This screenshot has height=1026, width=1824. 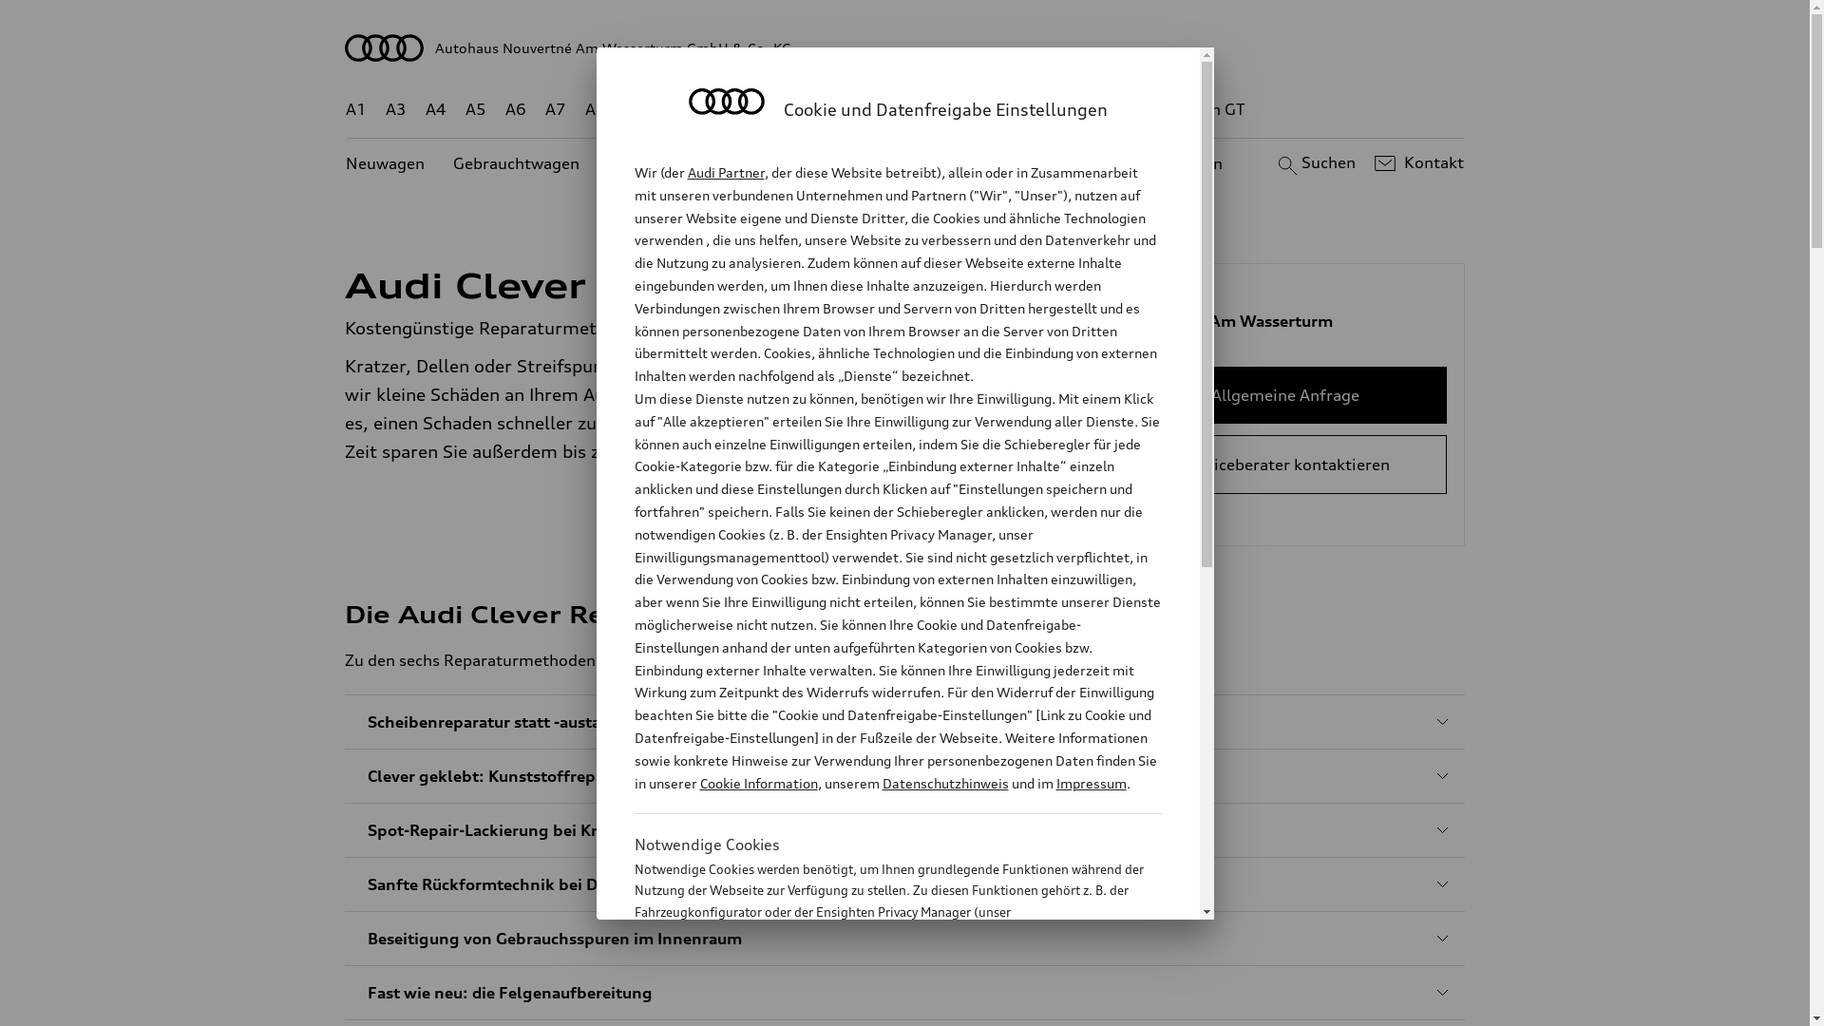 What do you see at coordinates (891, 110) in the screenshot?
I see `Q8` at bounding box center [891, 110].